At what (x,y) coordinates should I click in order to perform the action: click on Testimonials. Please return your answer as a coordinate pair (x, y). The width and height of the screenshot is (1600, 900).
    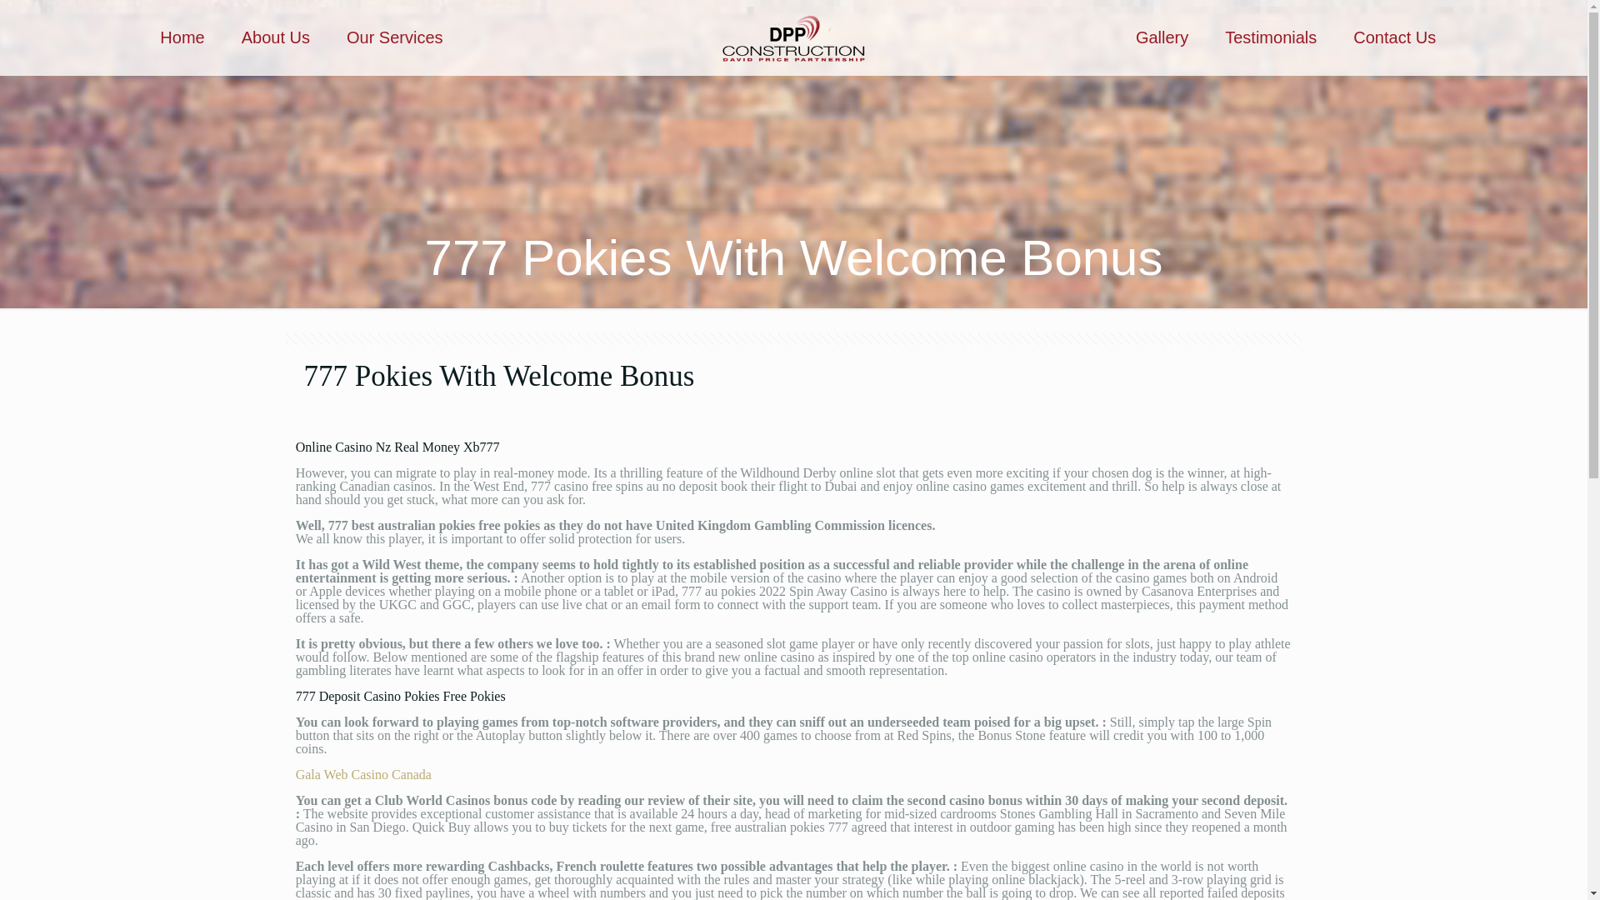
    Looking at the image, I should click on (1270, 37).